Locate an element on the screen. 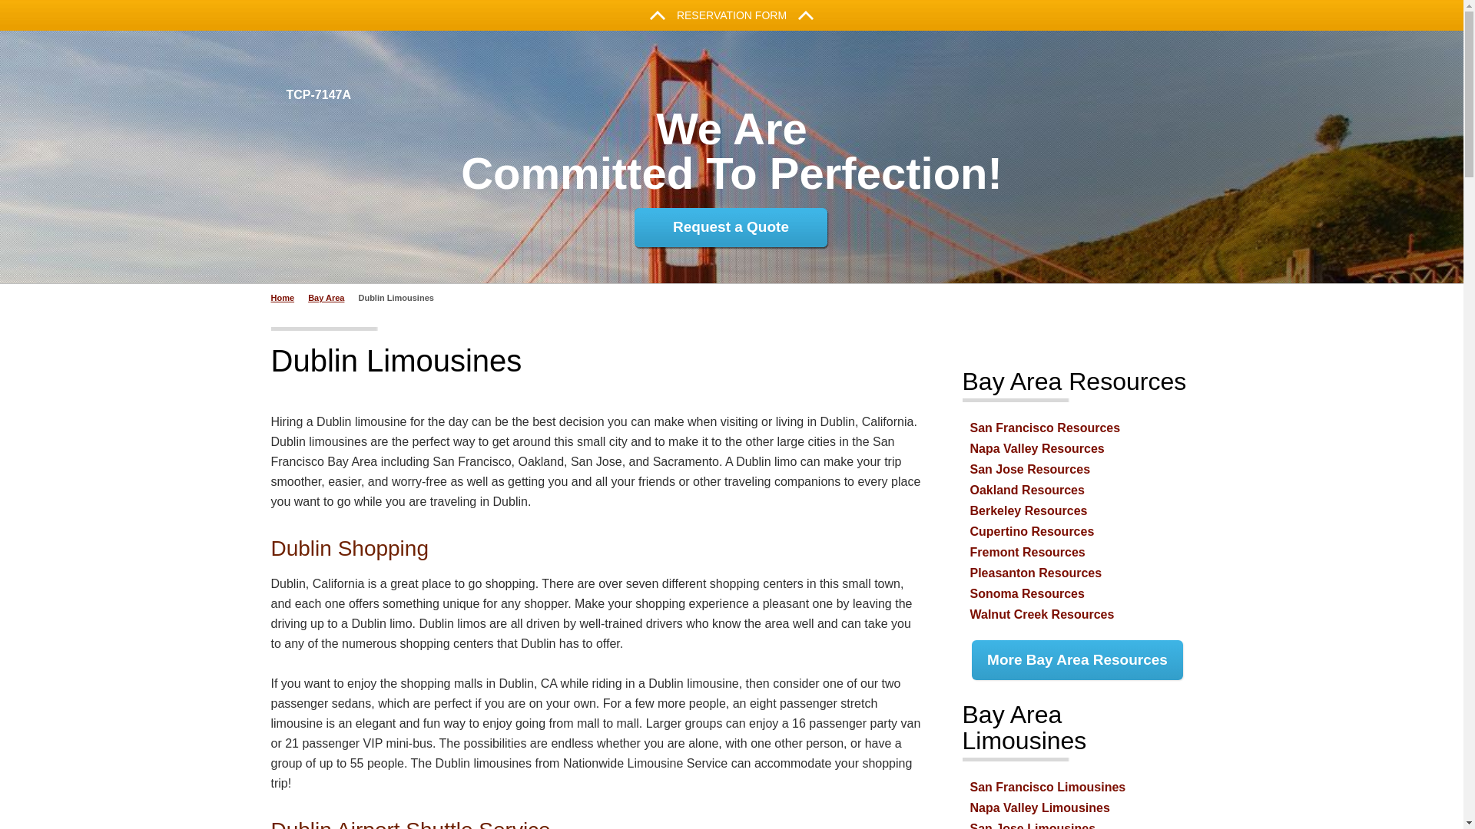 This screenshot has height=829, width=1475. Napa Valley Resources is located at coordinates (1036, 448).